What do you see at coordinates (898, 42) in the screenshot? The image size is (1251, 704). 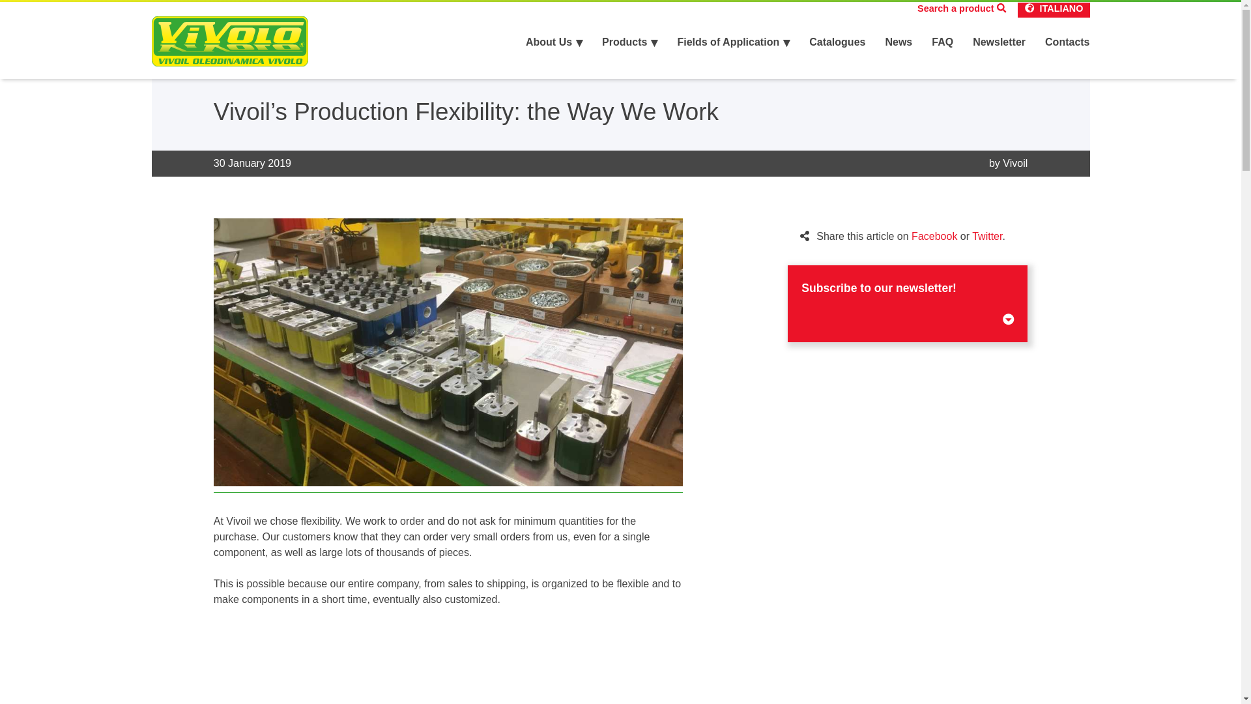 I see `News` at bounding box center [898, 42].